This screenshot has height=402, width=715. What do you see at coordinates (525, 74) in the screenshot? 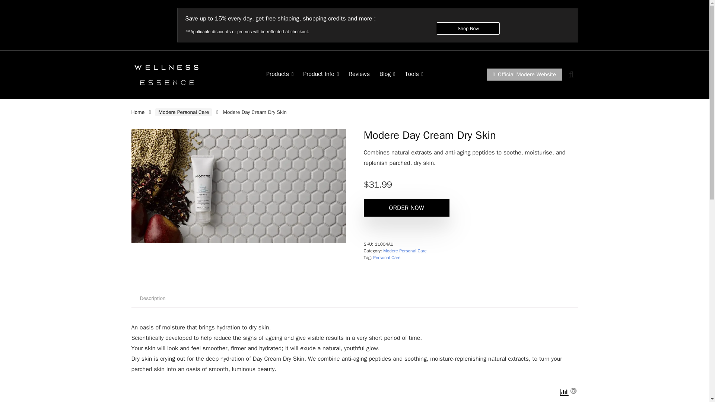
I see `Official Modere Website` at bounding box center [525, 74].